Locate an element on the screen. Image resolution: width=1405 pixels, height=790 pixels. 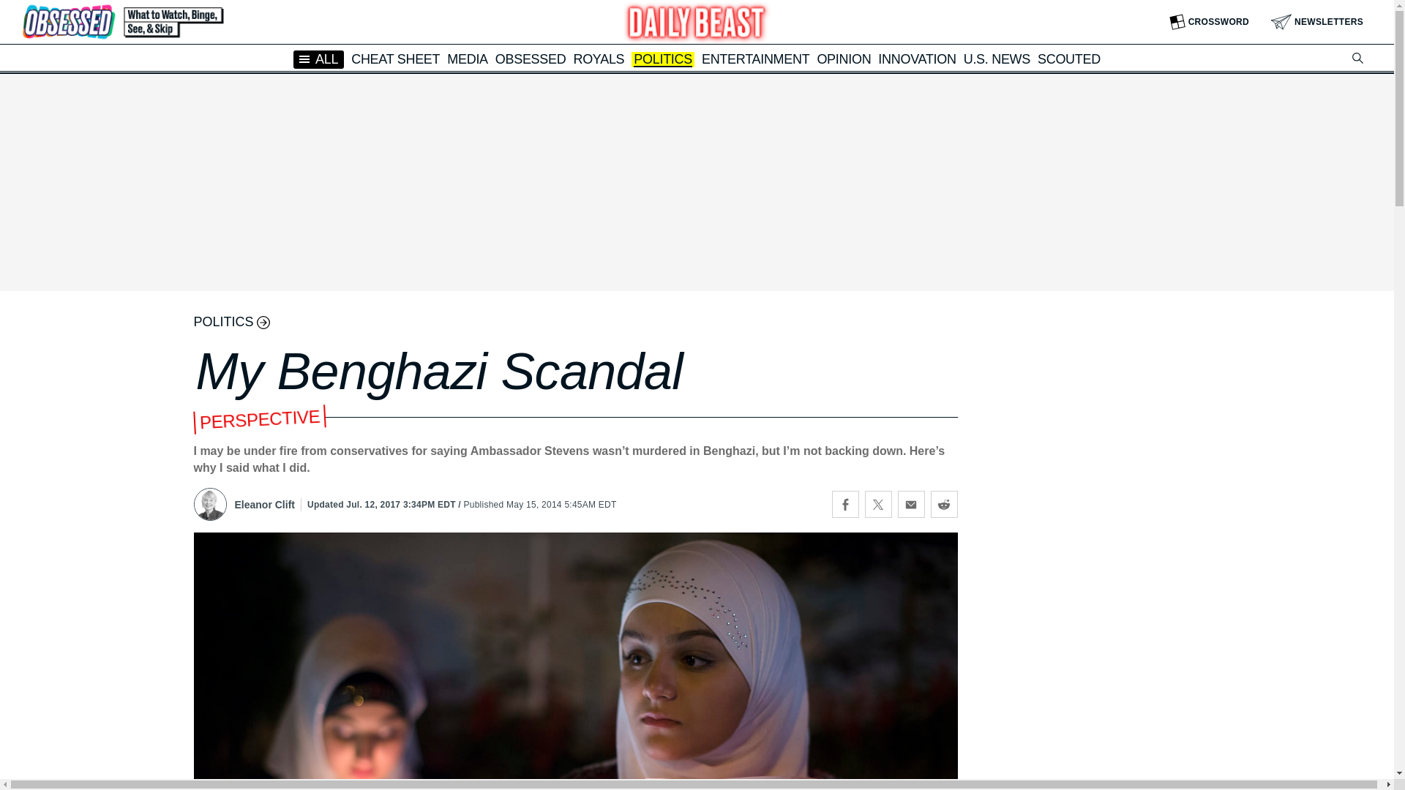
ALL is located at coordinates (319, 59).